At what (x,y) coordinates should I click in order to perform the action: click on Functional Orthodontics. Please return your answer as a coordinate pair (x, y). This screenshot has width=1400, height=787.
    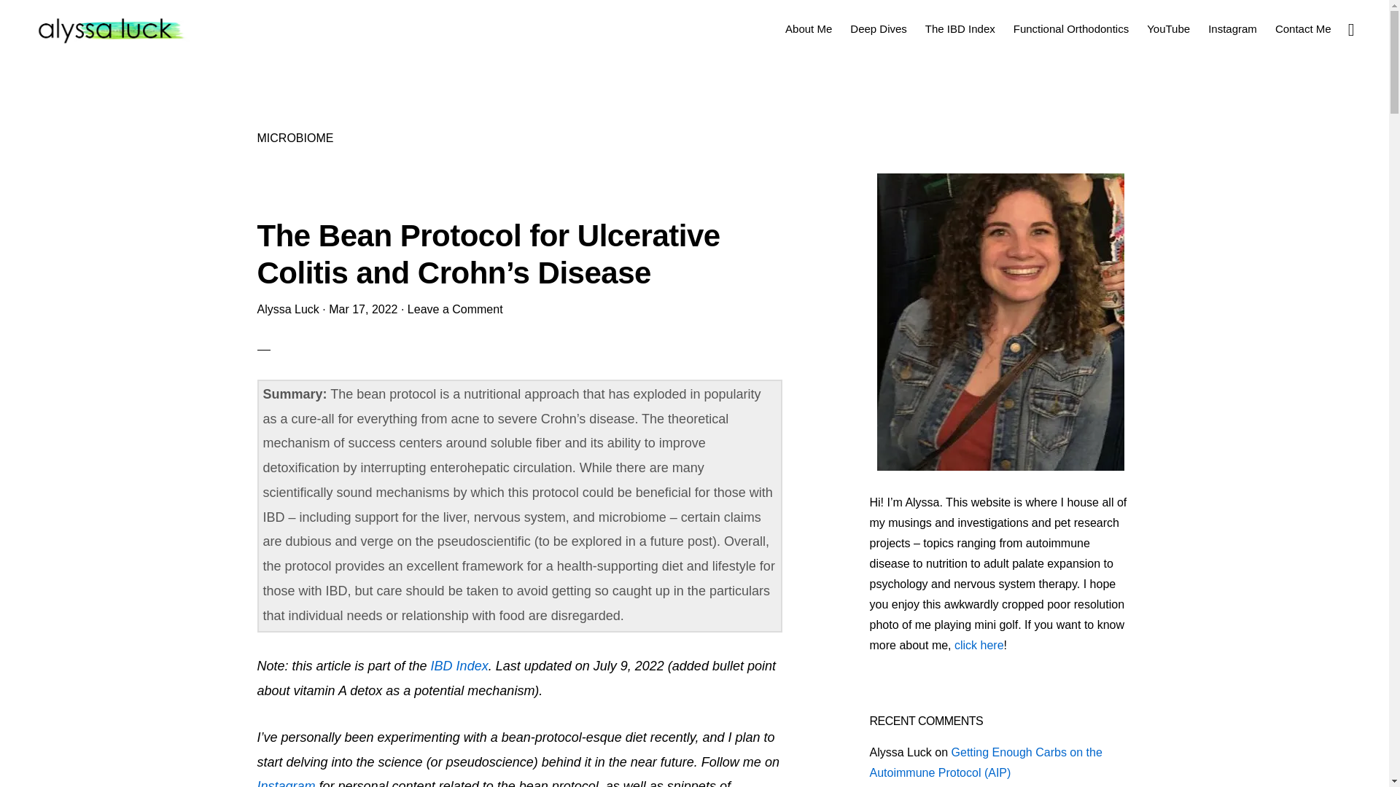
    Looking at the image, I should click on (1070, 28).